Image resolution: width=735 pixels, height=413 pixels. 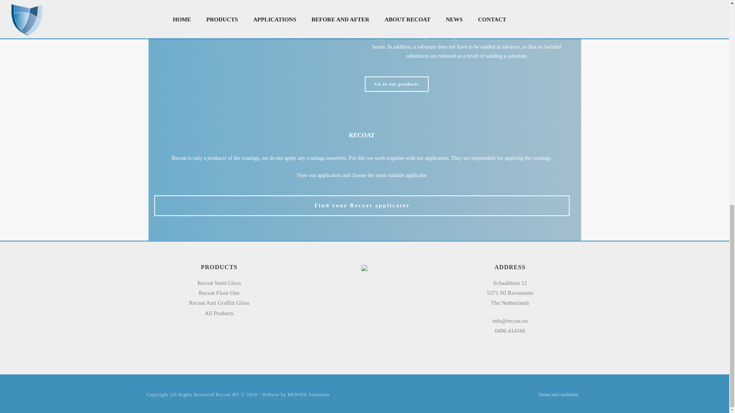 I want to click on Recoat Anti Graffiti Gloss, so click(x=219, y=303).